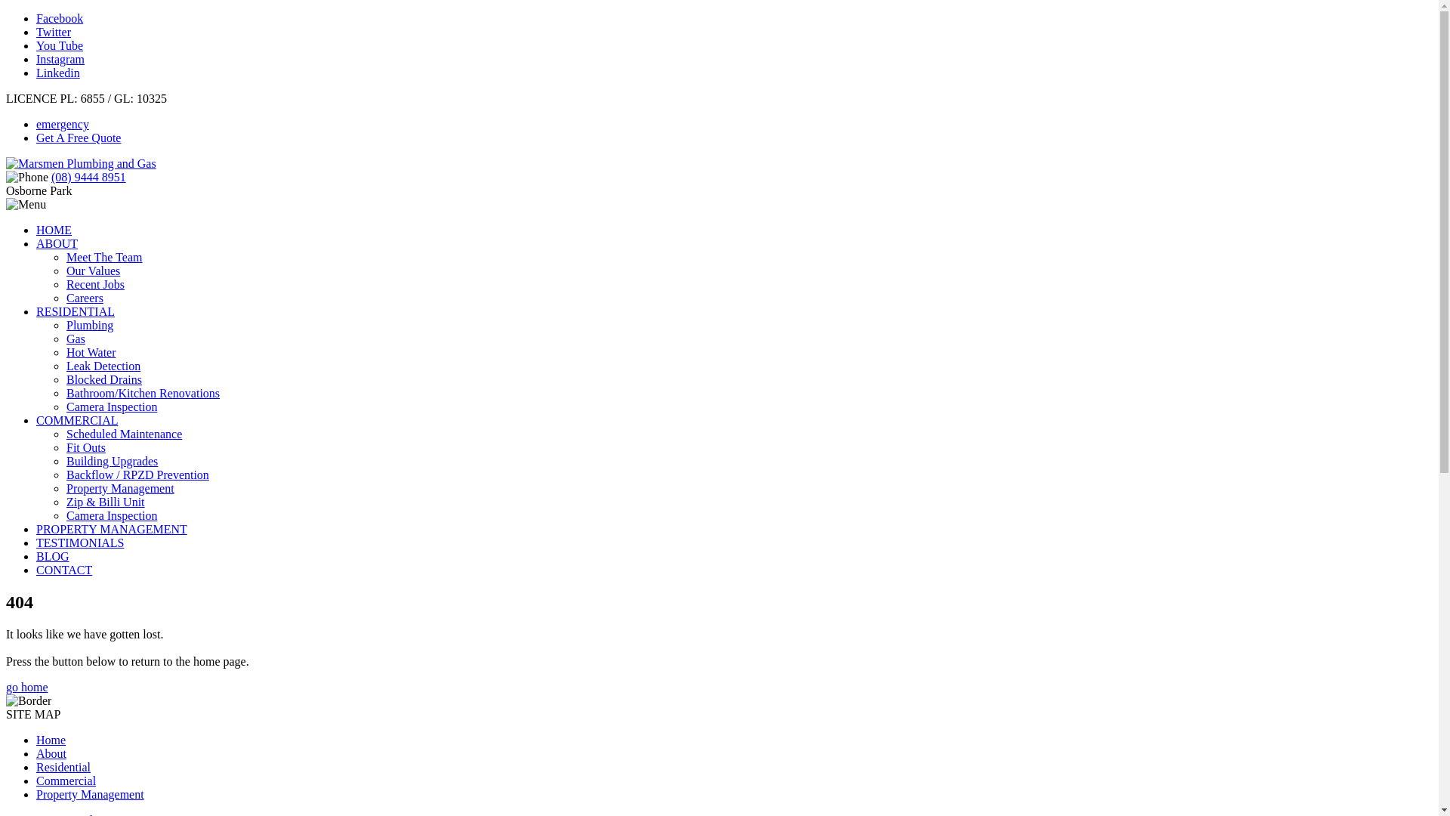 The image size is (1450, 816). Describe the element at coordinates (63, 124) in the screenshot. I see `emergency` at that location.